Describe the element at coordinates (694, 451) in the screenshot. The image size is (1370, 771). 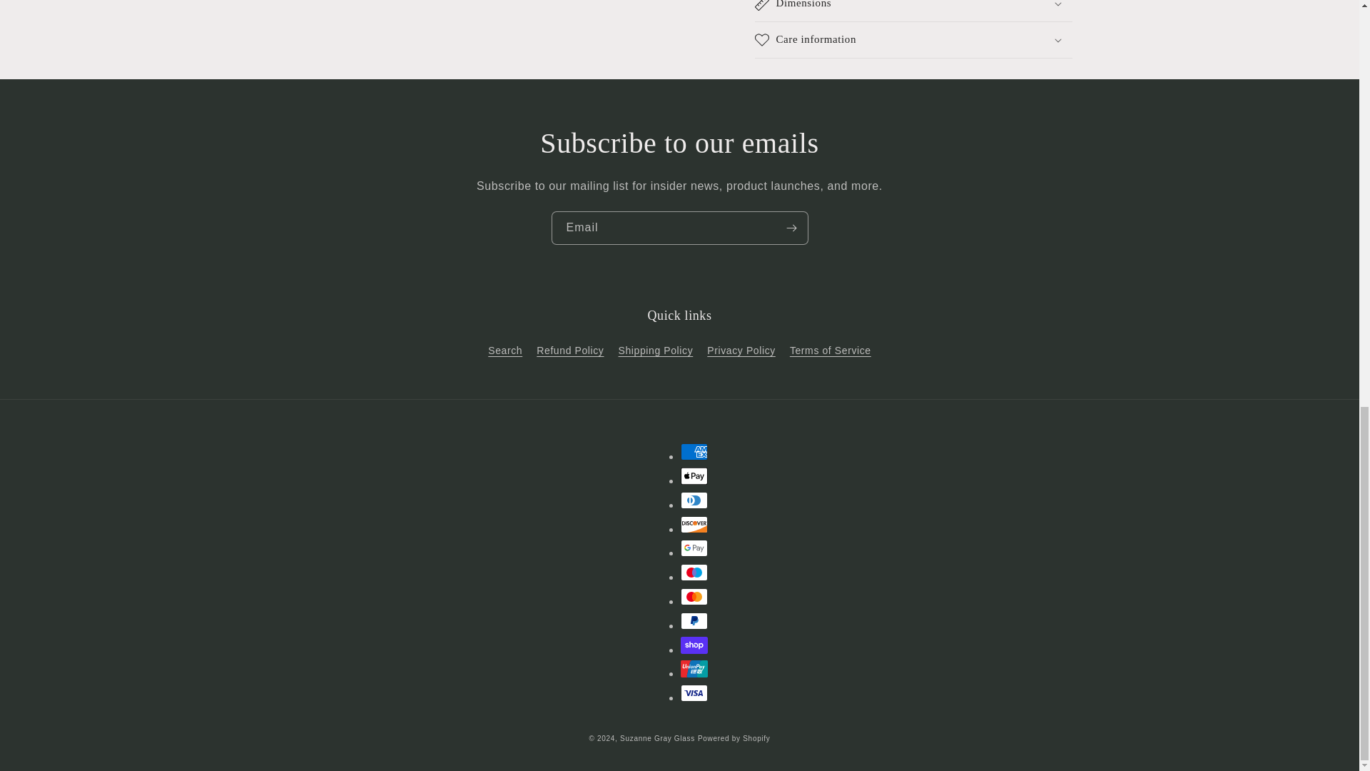
I see `American Express` at that location.